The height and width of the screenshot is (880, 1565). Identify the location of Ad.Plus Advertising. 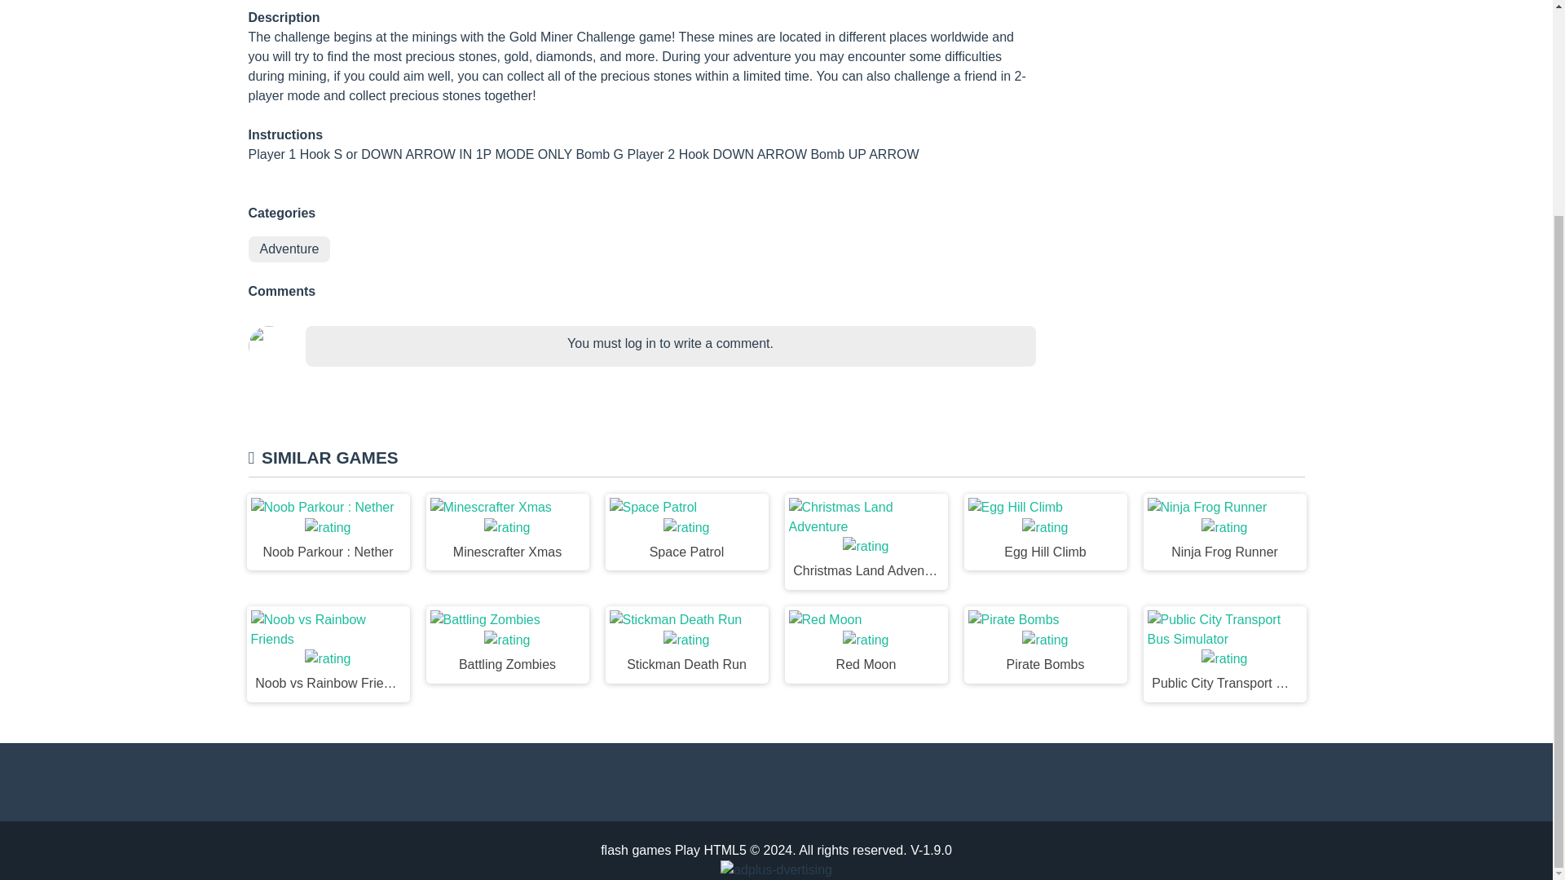
(776, 595).